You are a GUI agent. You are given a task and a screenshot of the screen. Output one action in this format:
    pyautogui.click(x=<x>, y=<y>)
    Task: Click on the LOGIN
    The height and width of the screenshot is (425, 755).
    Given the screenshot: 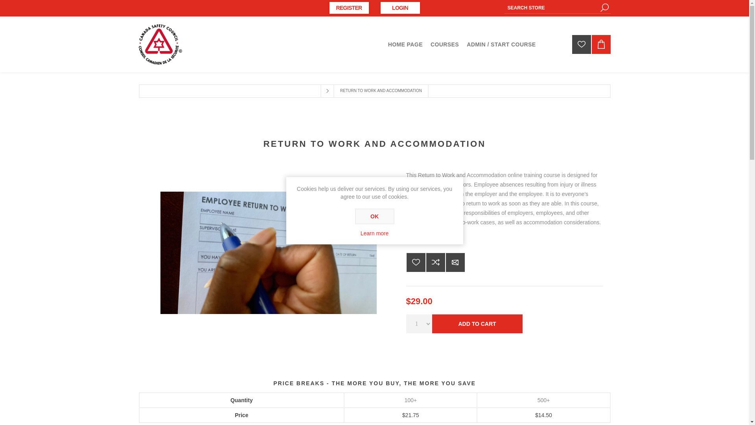 What is the action you would take?
    pyautogui.click(x=400, y=8)
    